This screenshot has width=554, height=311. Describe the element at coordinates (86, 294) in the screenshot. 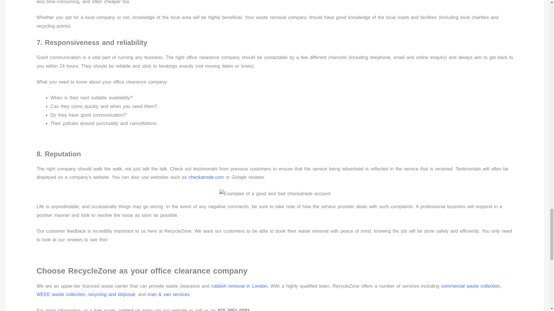

I see `WEEE waste collection, recycling and disposal` at that location.